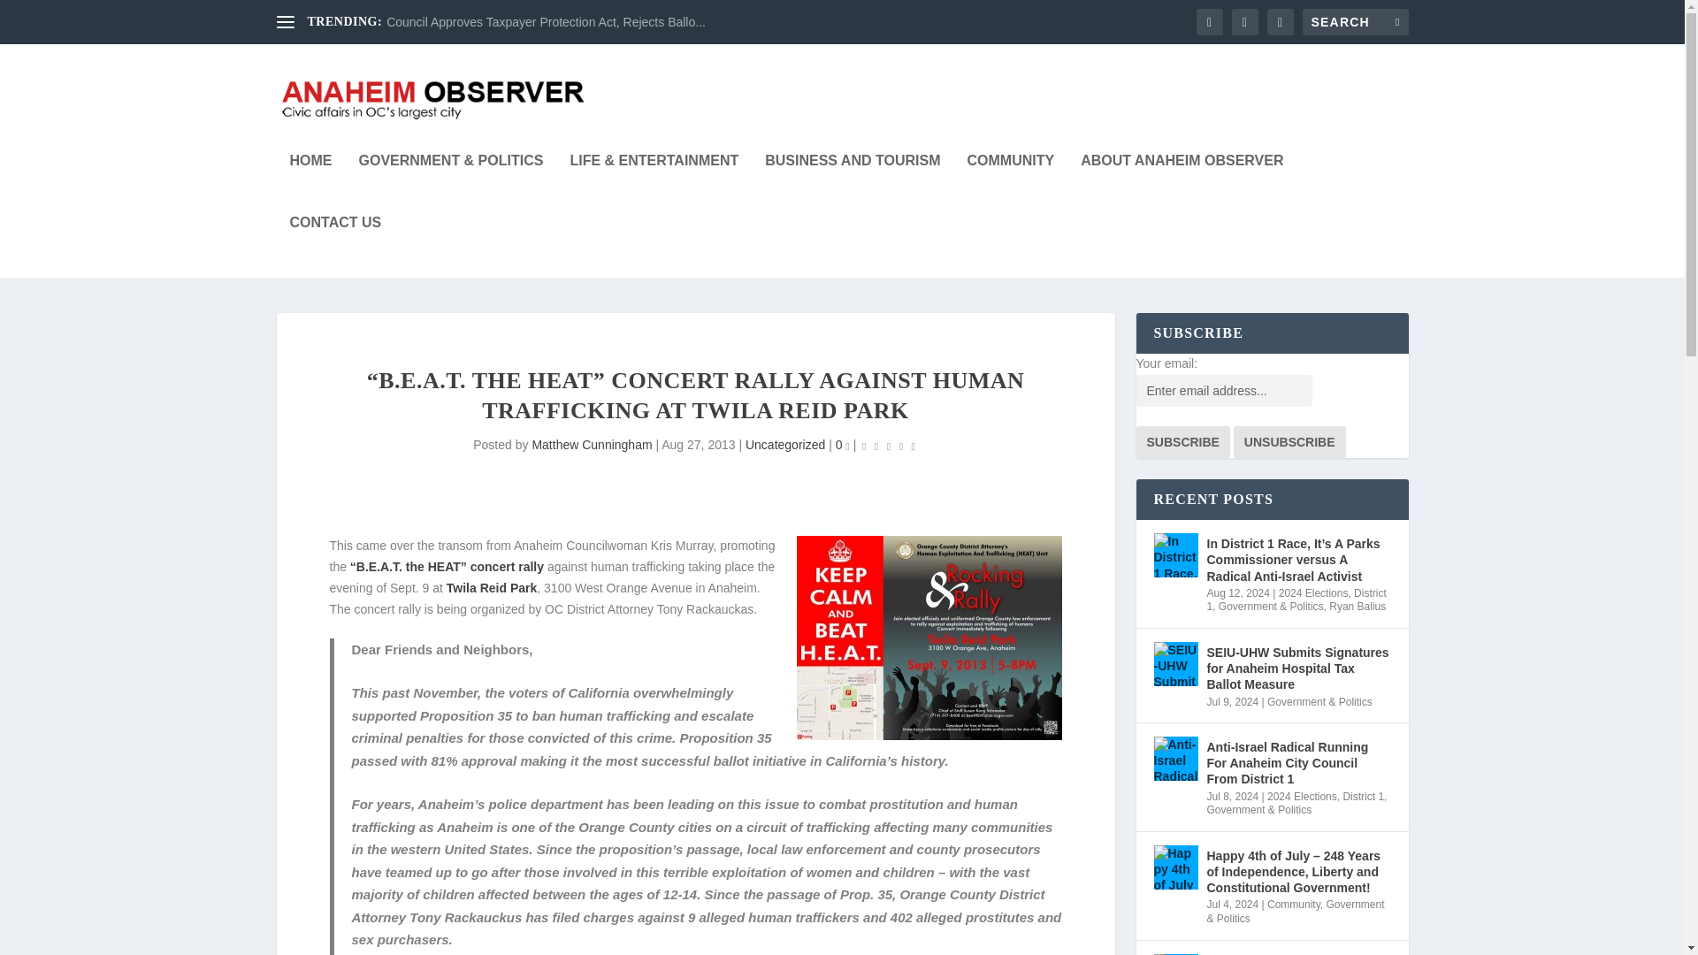 This screenshot has height=955, width=1698. What do you see at coordinates (842, 444) in the screenshot?
I see `0` at bounding box center [842, 444].